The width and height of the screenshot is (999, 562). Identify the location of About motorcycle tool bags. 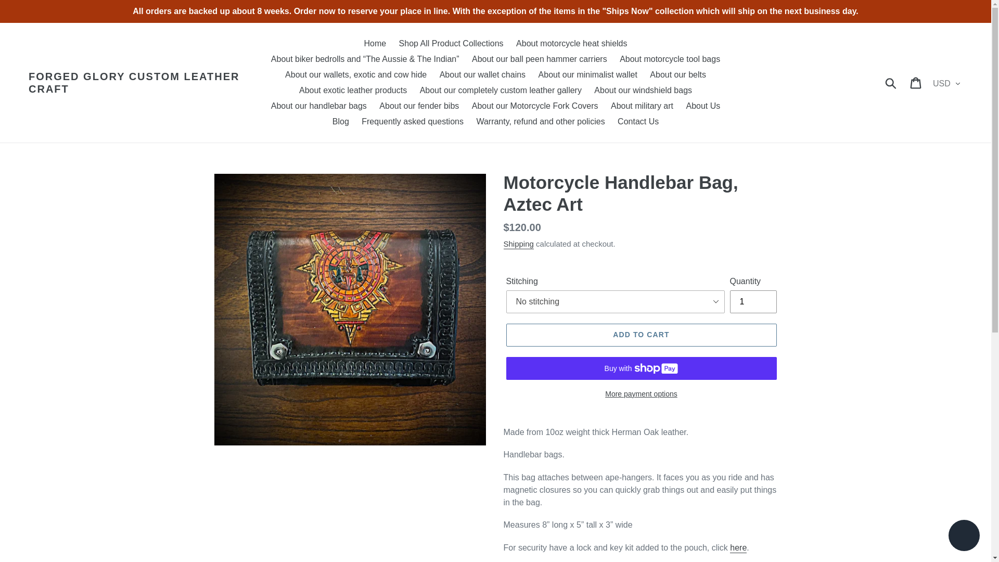
(669, 59).